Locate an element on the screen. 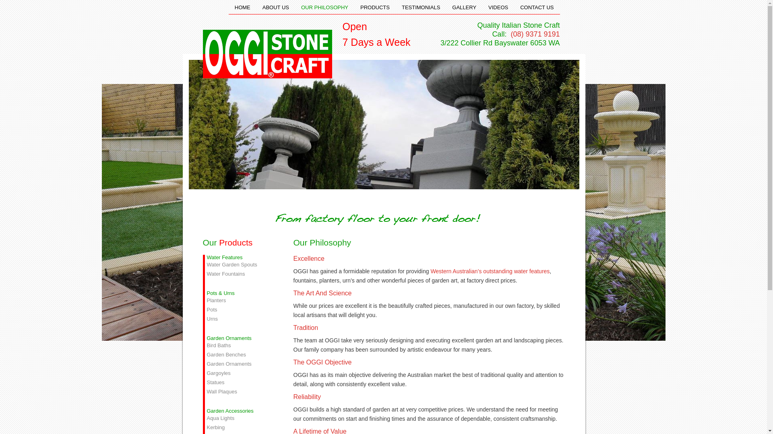 Image resolution: width=773 pixels, height=434 pixels. Garden Benches is located at coordinates (240, 354).